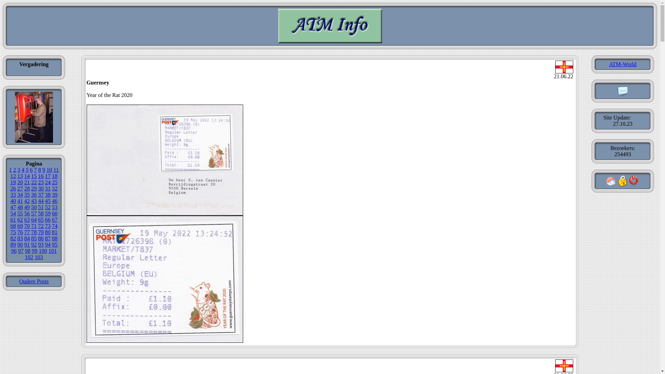 The image size is (665, 374). What do you see at coordinates (28, 251) in the screenshot?
I see `98` at bounding box center [28, 251].